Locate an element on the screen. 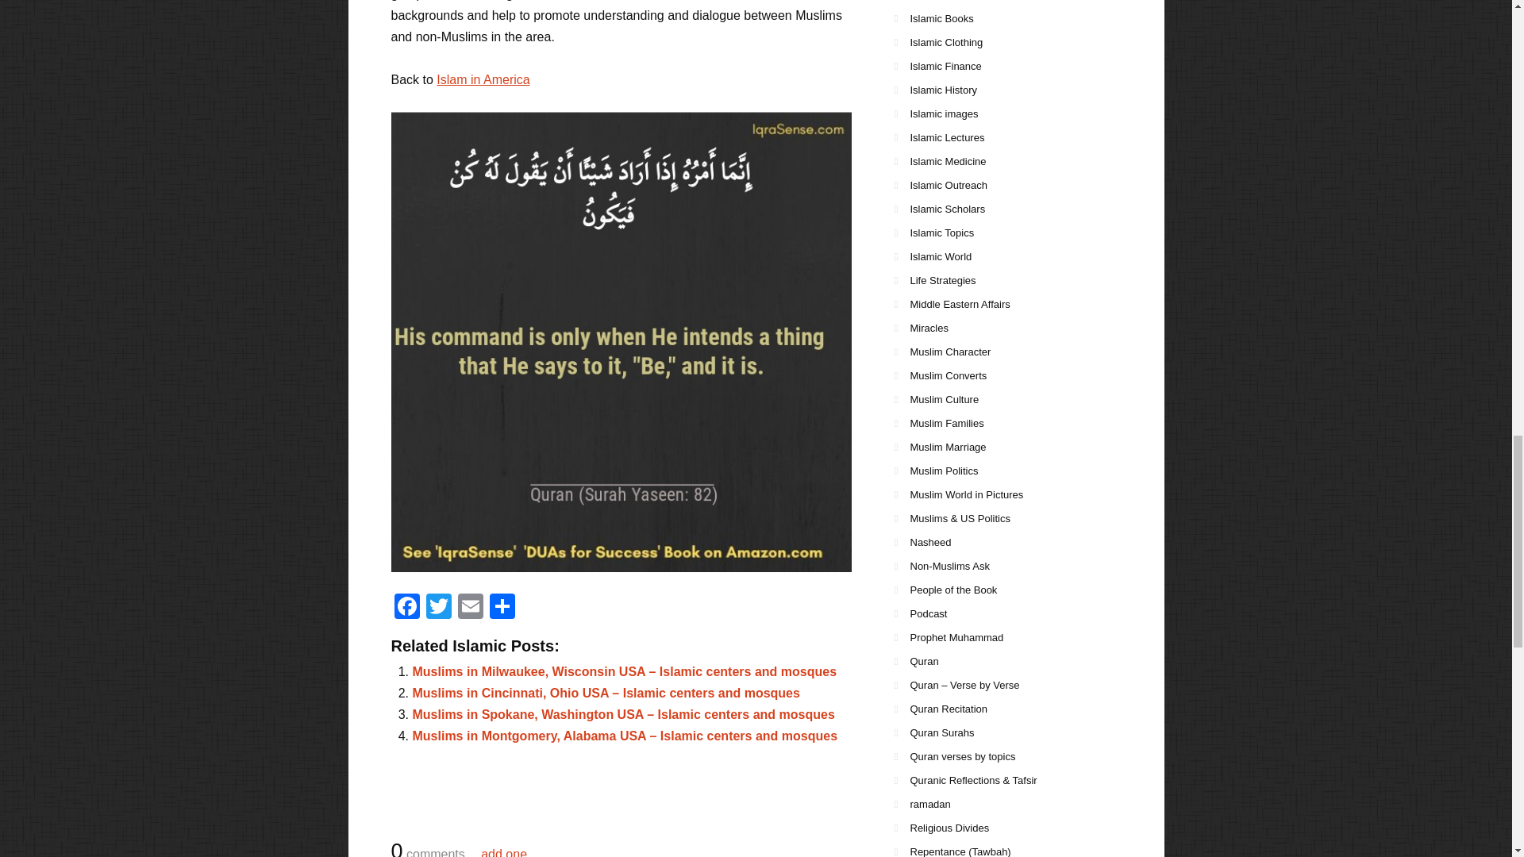 The height and width of the screenshot is (857, 1524). Islam in America is located at coordinates (483, 79).